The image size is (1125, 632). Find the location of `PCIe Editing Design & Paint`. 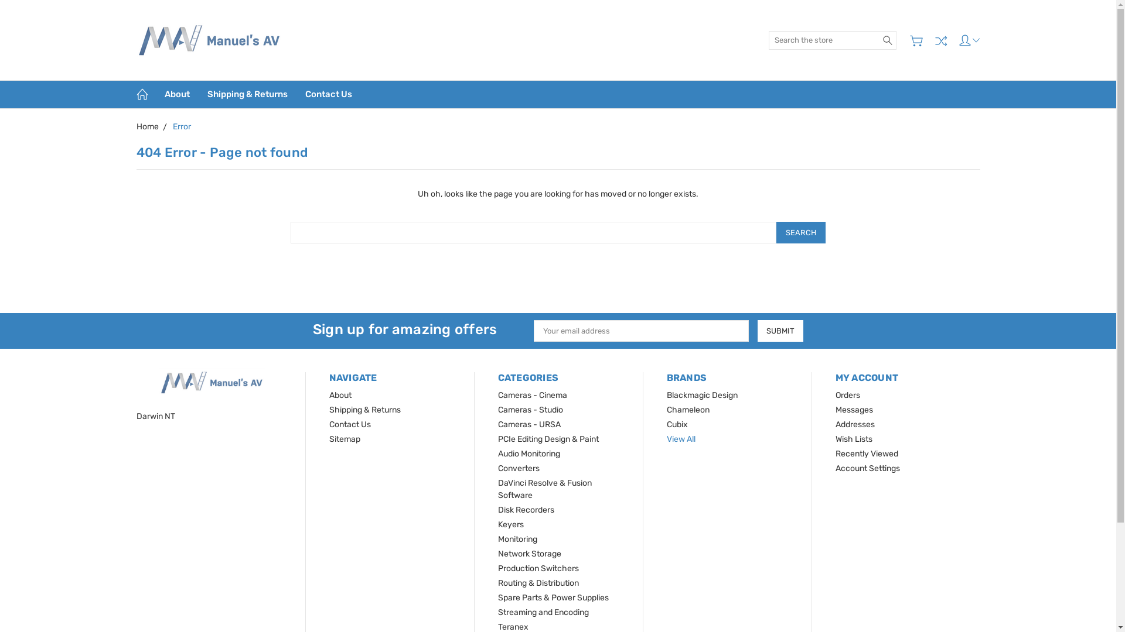

PCIe Editing Design & Paint is located at coordinates (548, 439).